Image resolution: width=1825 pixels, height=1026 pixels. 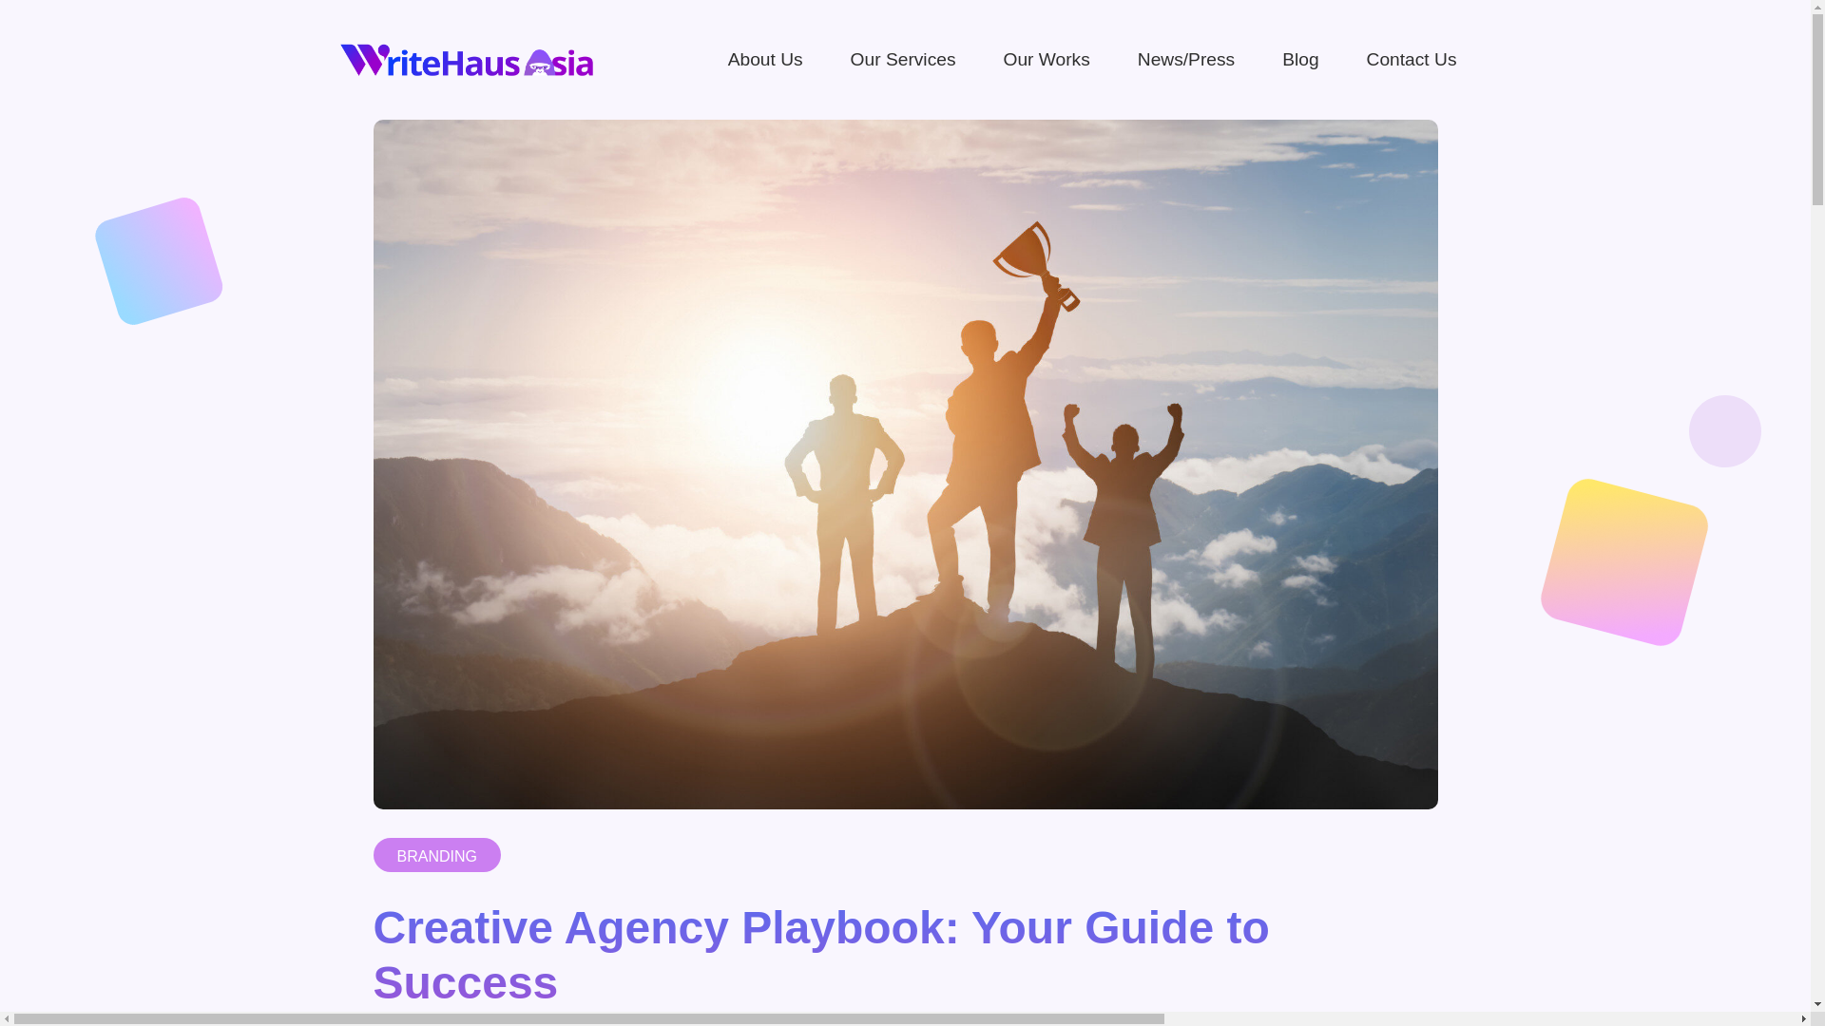 What do you see at coordinates (1046, 59) in the screenshot?
I see `Our Works` at bounding box center [1046, 59].